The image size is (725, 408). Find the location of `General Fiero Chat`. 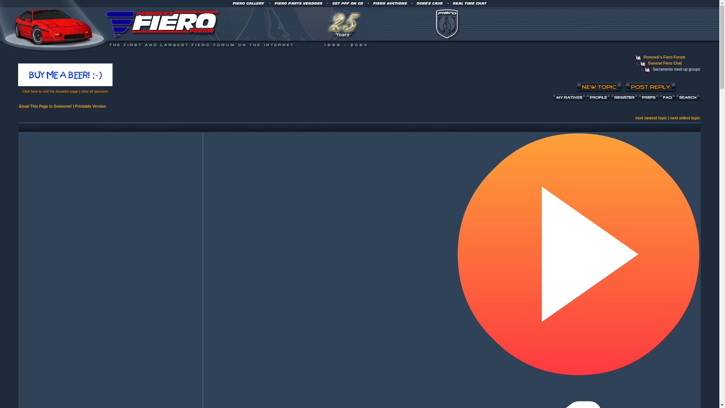

General Fiero Chat is located at coordinates (665, 63).